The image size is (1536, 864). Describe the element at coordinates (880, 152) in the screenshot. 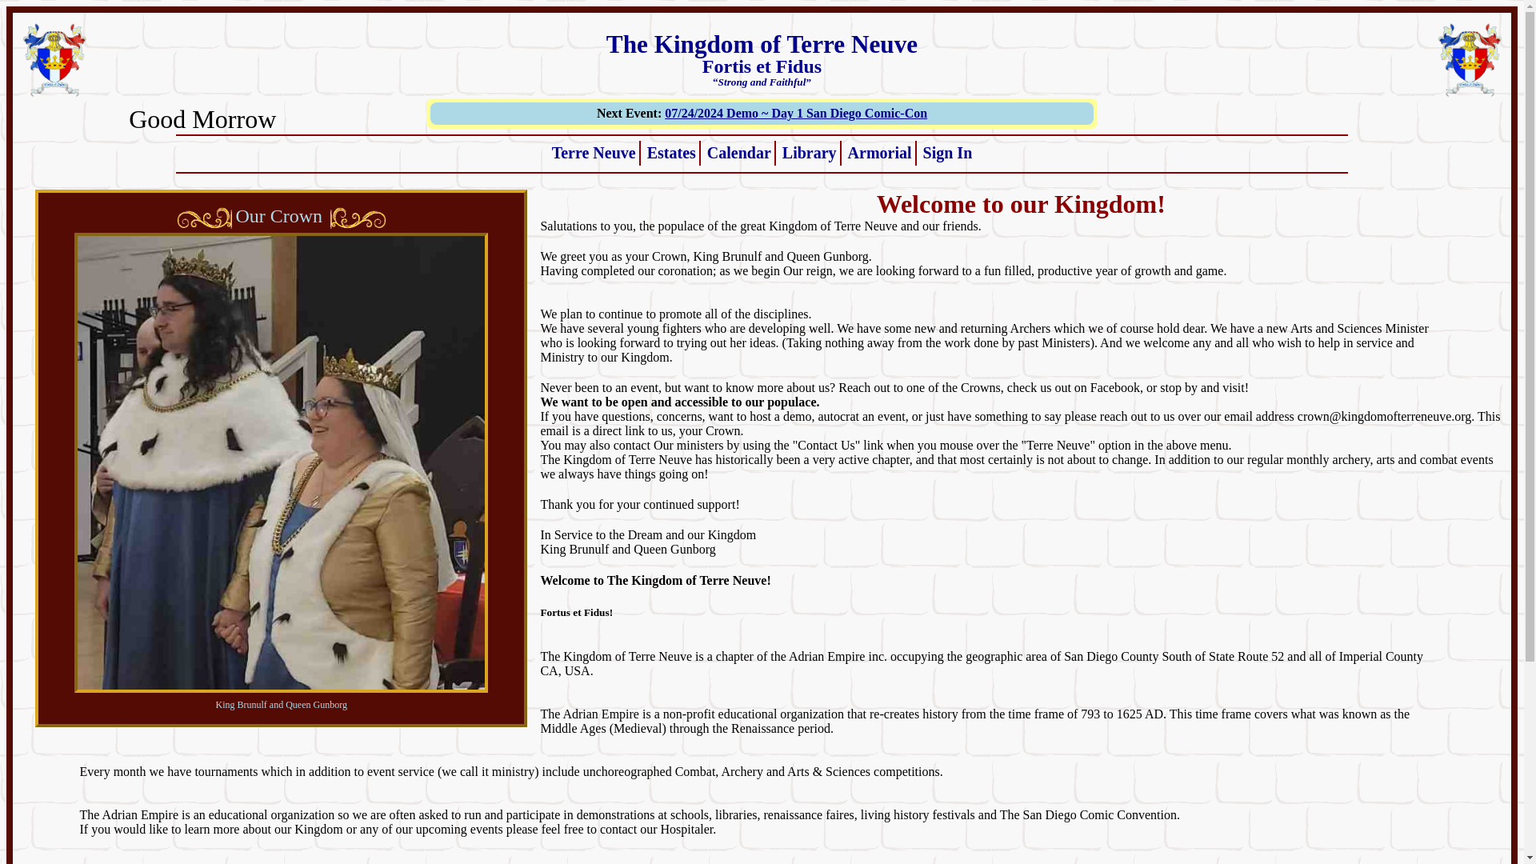

I see `Armorial` at that location.